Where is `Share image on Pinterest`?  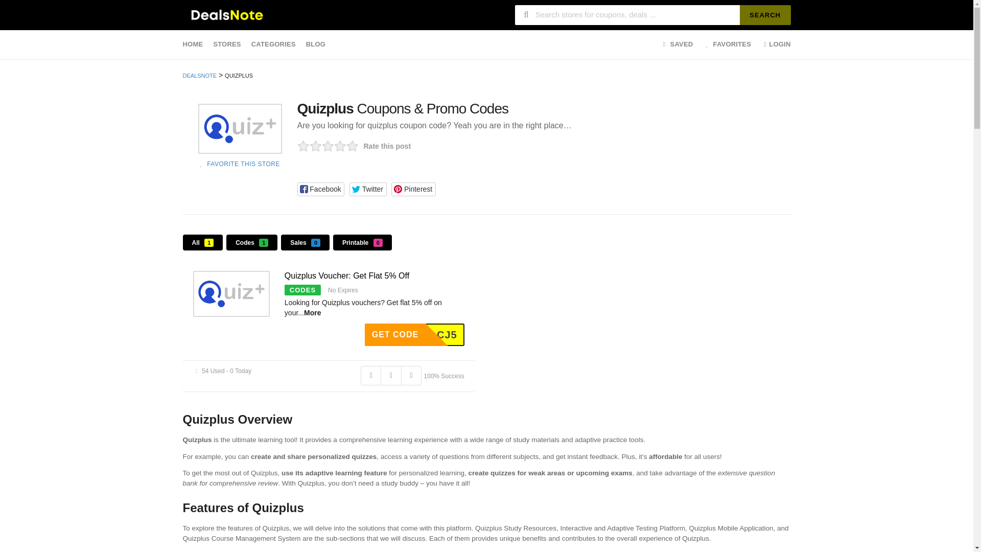 Share image on Pinterest is located at coordinates (413, 189).